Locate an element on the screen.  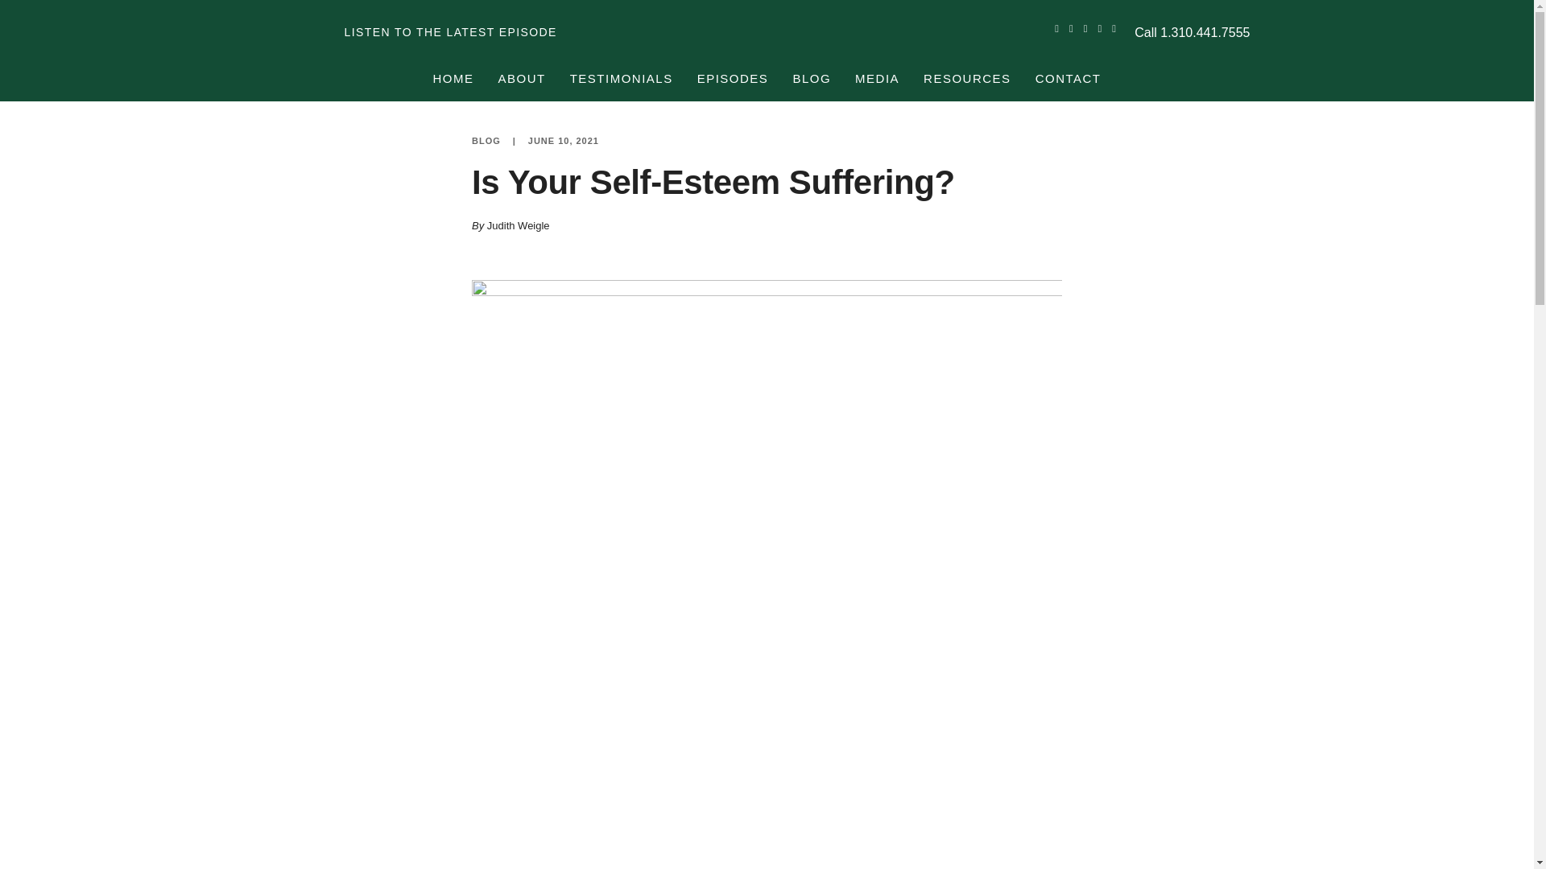
RESOURCES is located at coordinates (968, 79).